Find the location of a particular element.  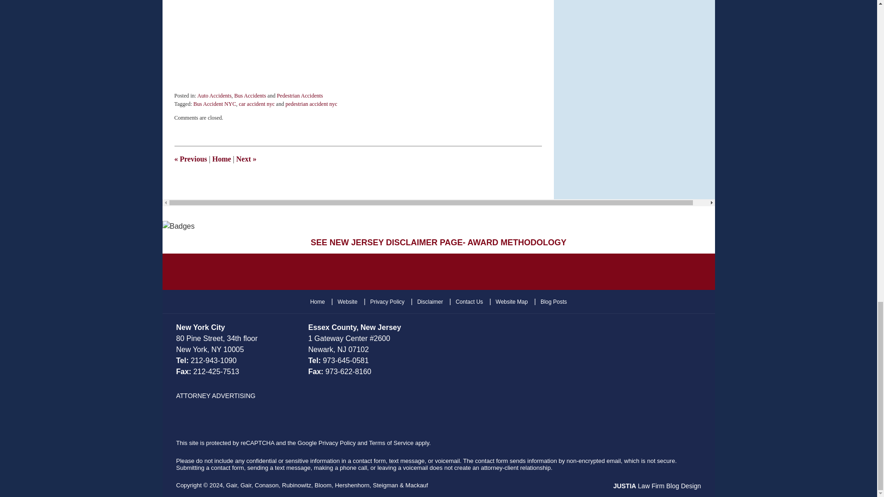

Auto Accidents is located at coordinates (215, 95).